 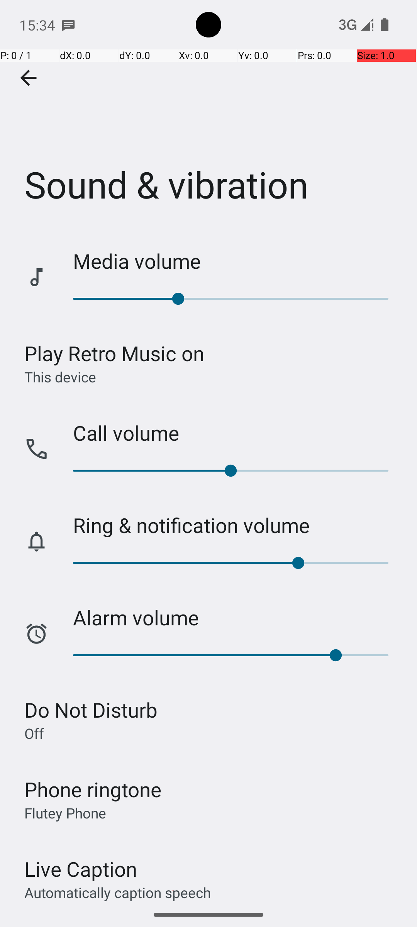 What do you see at coordinates (237, 433) in the screenshot?
I see `Call volume` at bounding box center [237, 433].